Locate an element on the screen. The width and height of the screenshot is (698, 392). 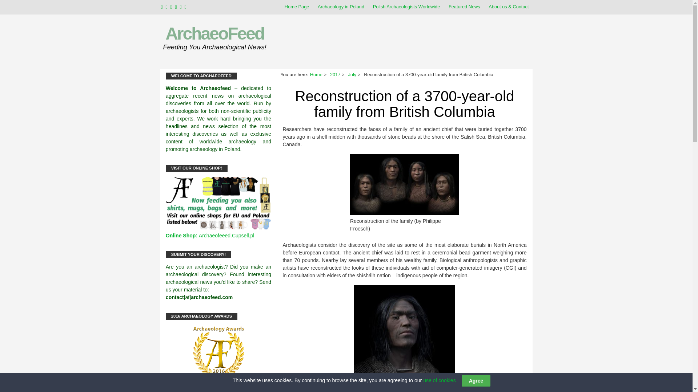
Archaeology in Poland is located at coordinates (341, 7).